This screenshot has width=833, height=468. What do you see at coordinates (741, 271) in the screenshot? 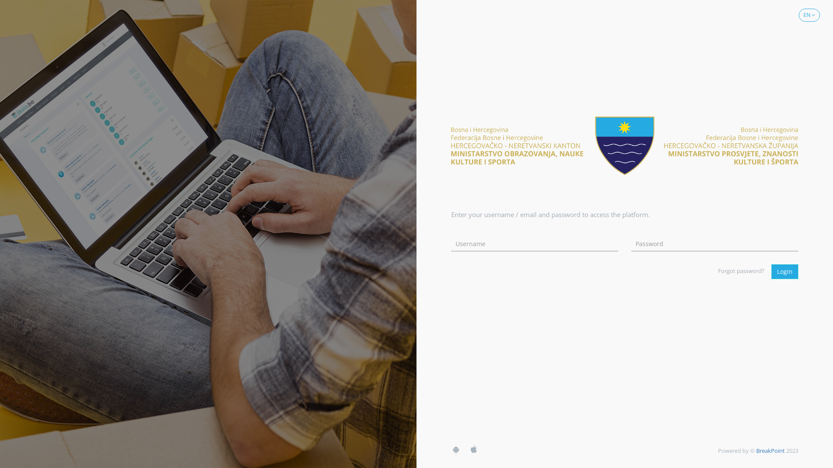
I see `Forgot password?` at bounding box center [741, 271].